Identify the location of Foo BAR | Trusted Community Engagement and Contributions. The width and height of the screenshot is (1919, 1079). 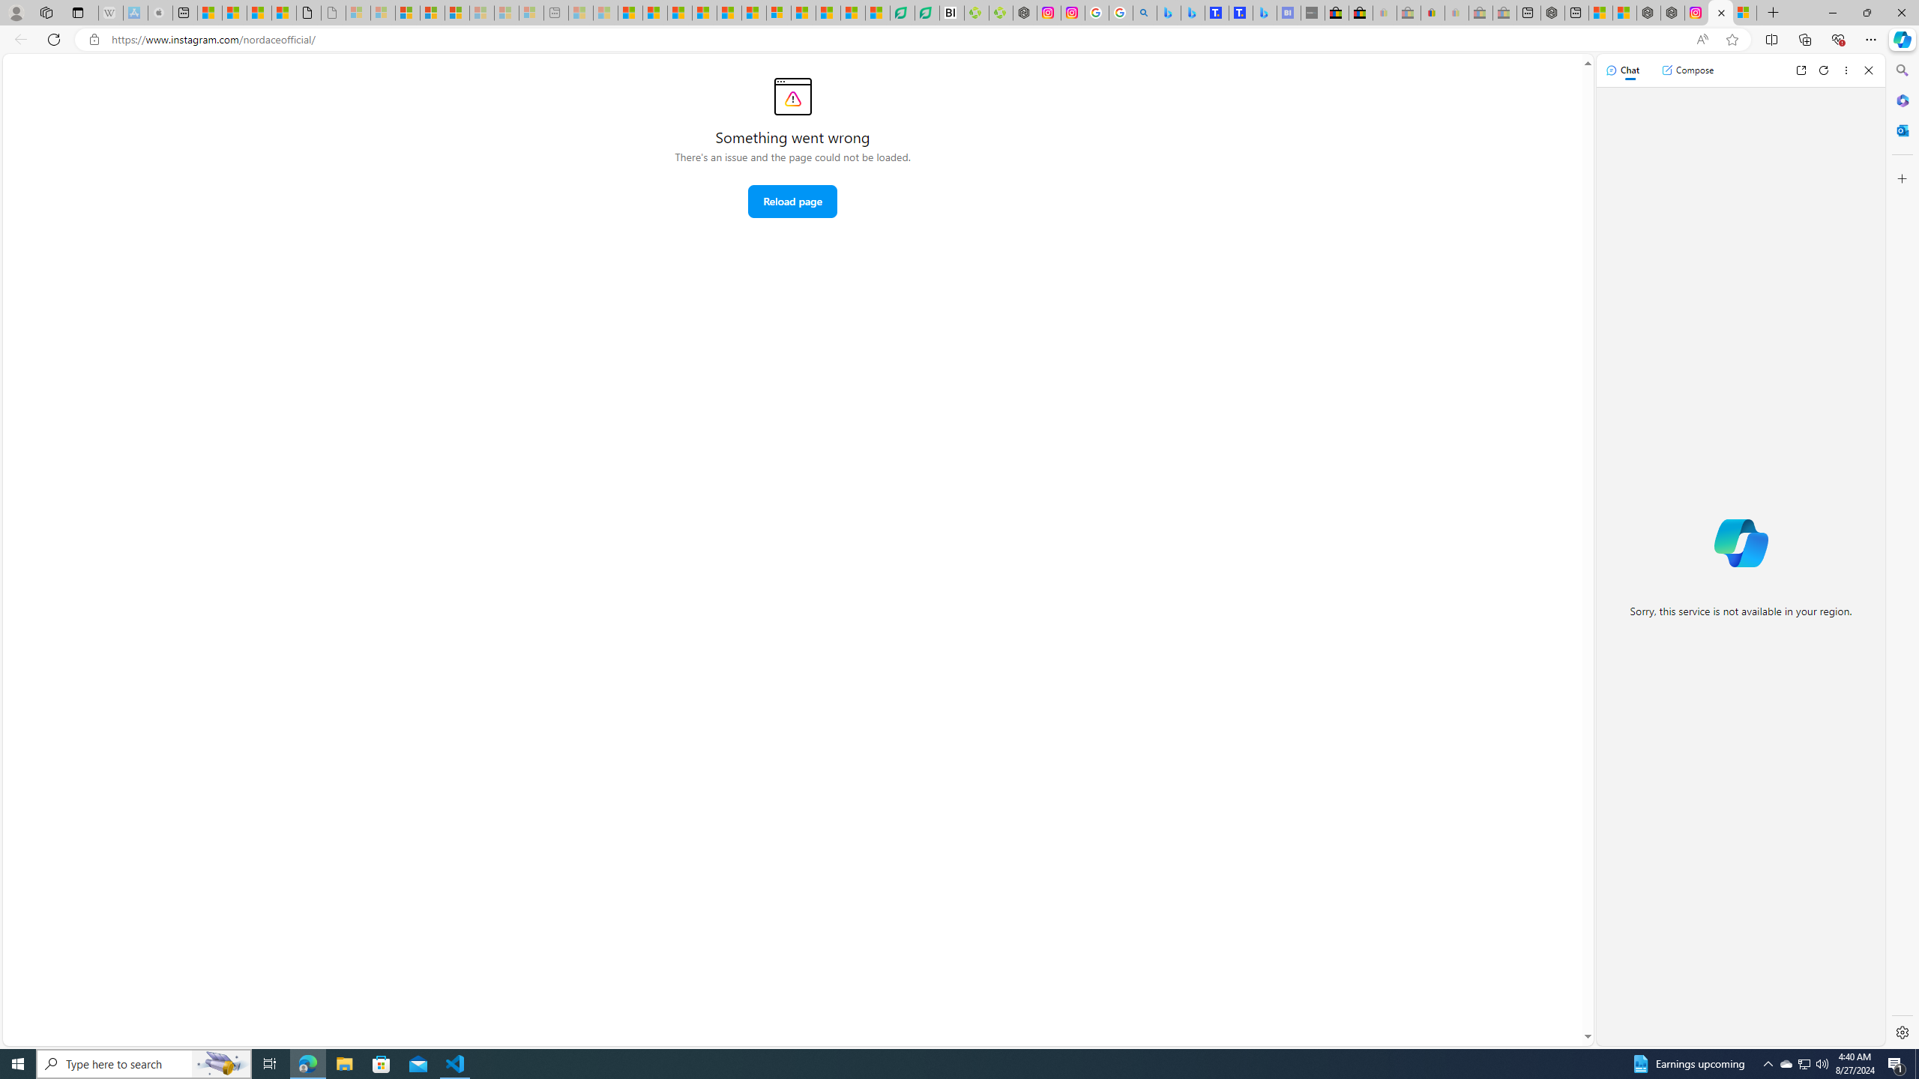
(754, 13).